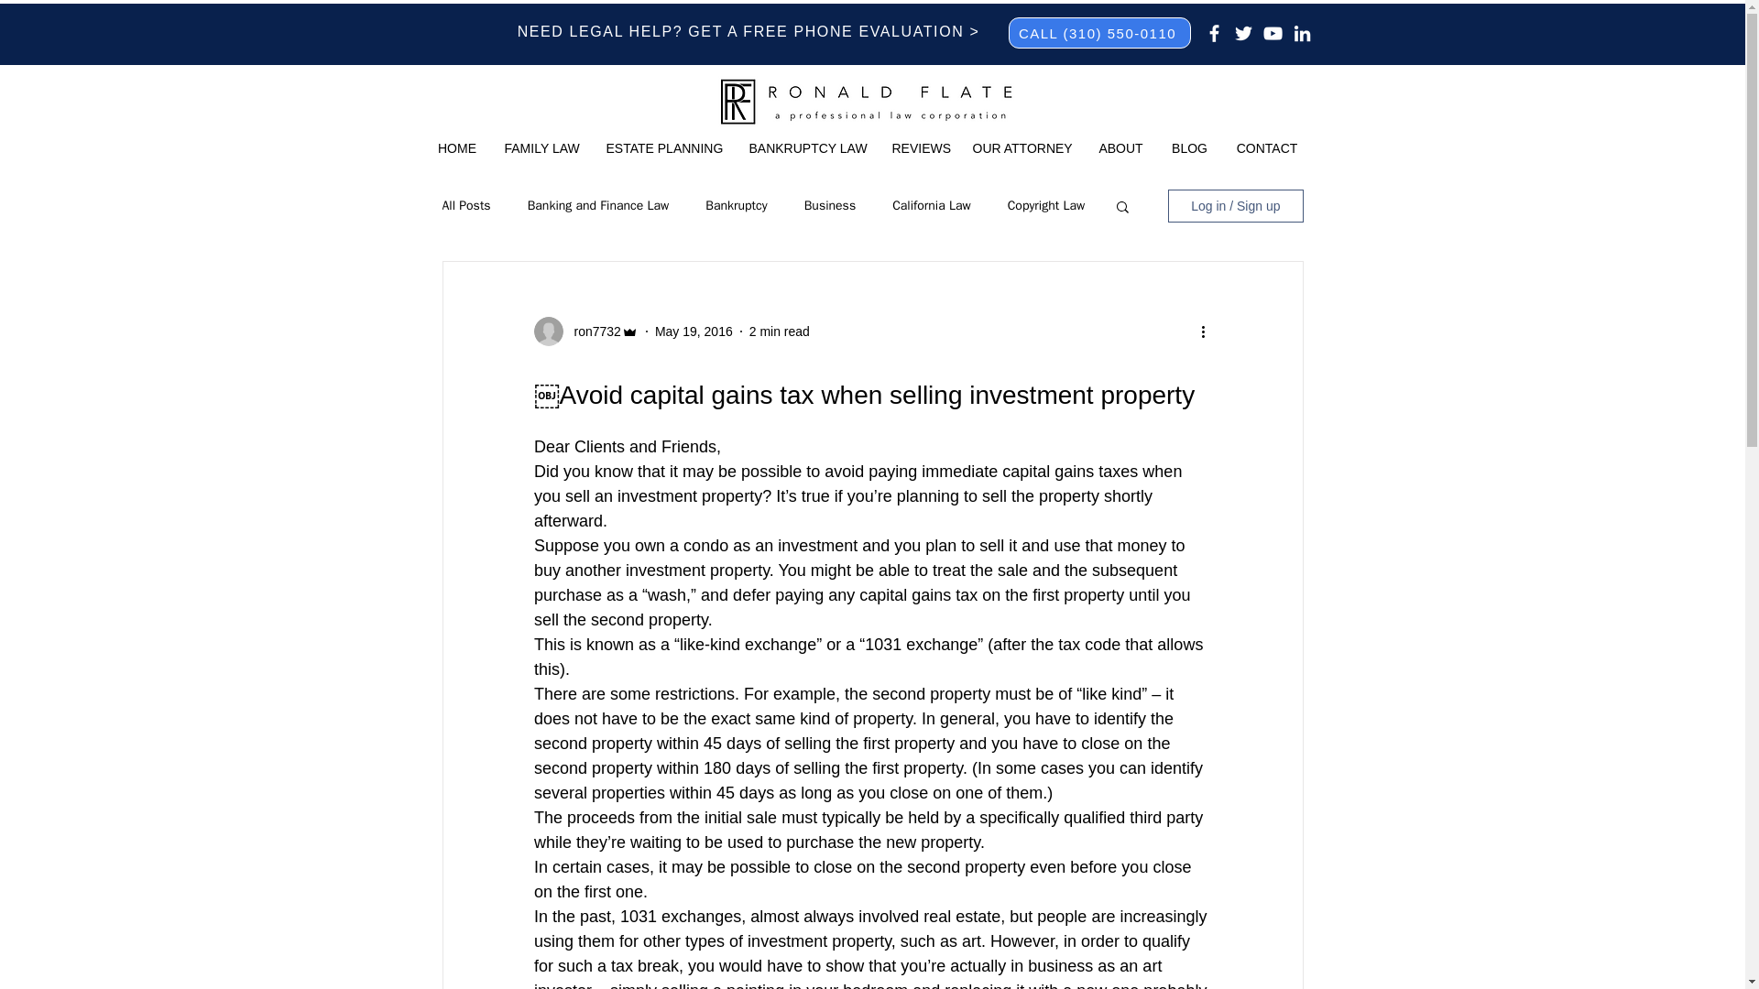 This screenshot has height=989, width=1759. Describe the element at coordinates (465, 206) in the screenshot. I see `All Posts` at that location.